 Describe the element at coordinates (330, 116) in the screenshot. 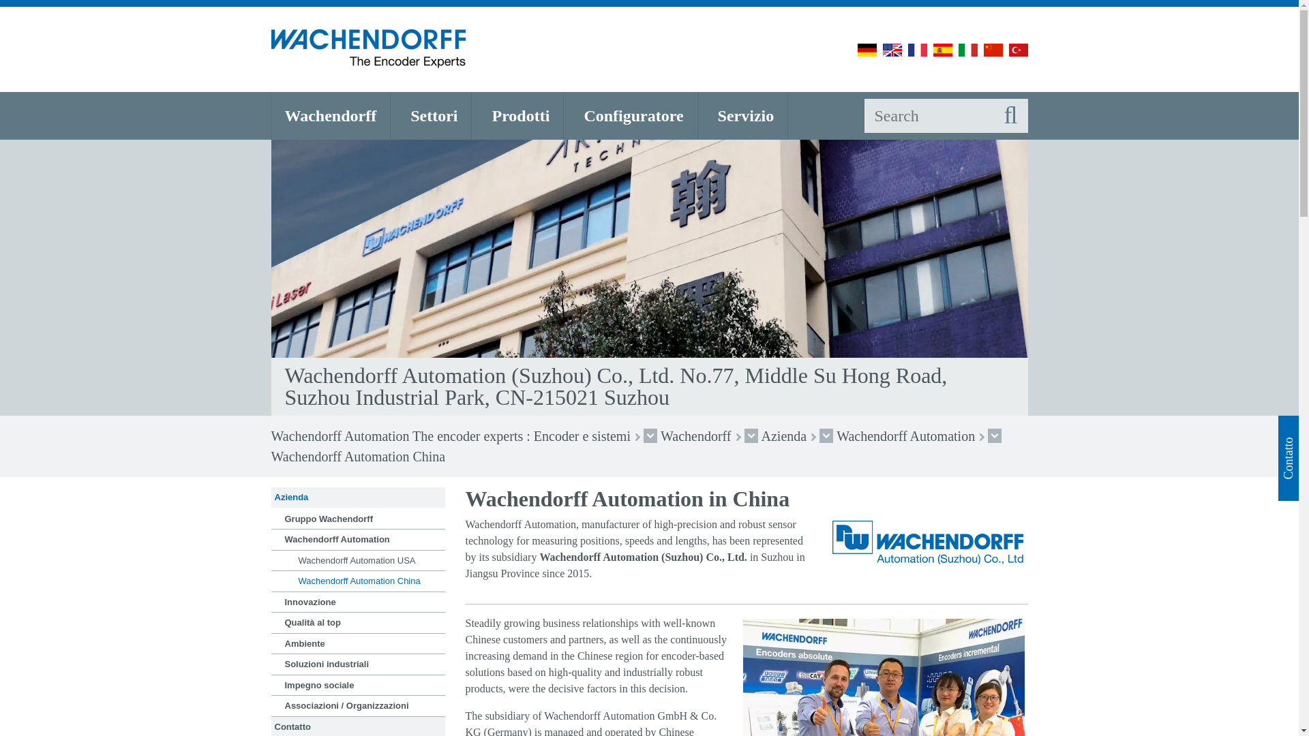

I see `Wachendorff` at that location.